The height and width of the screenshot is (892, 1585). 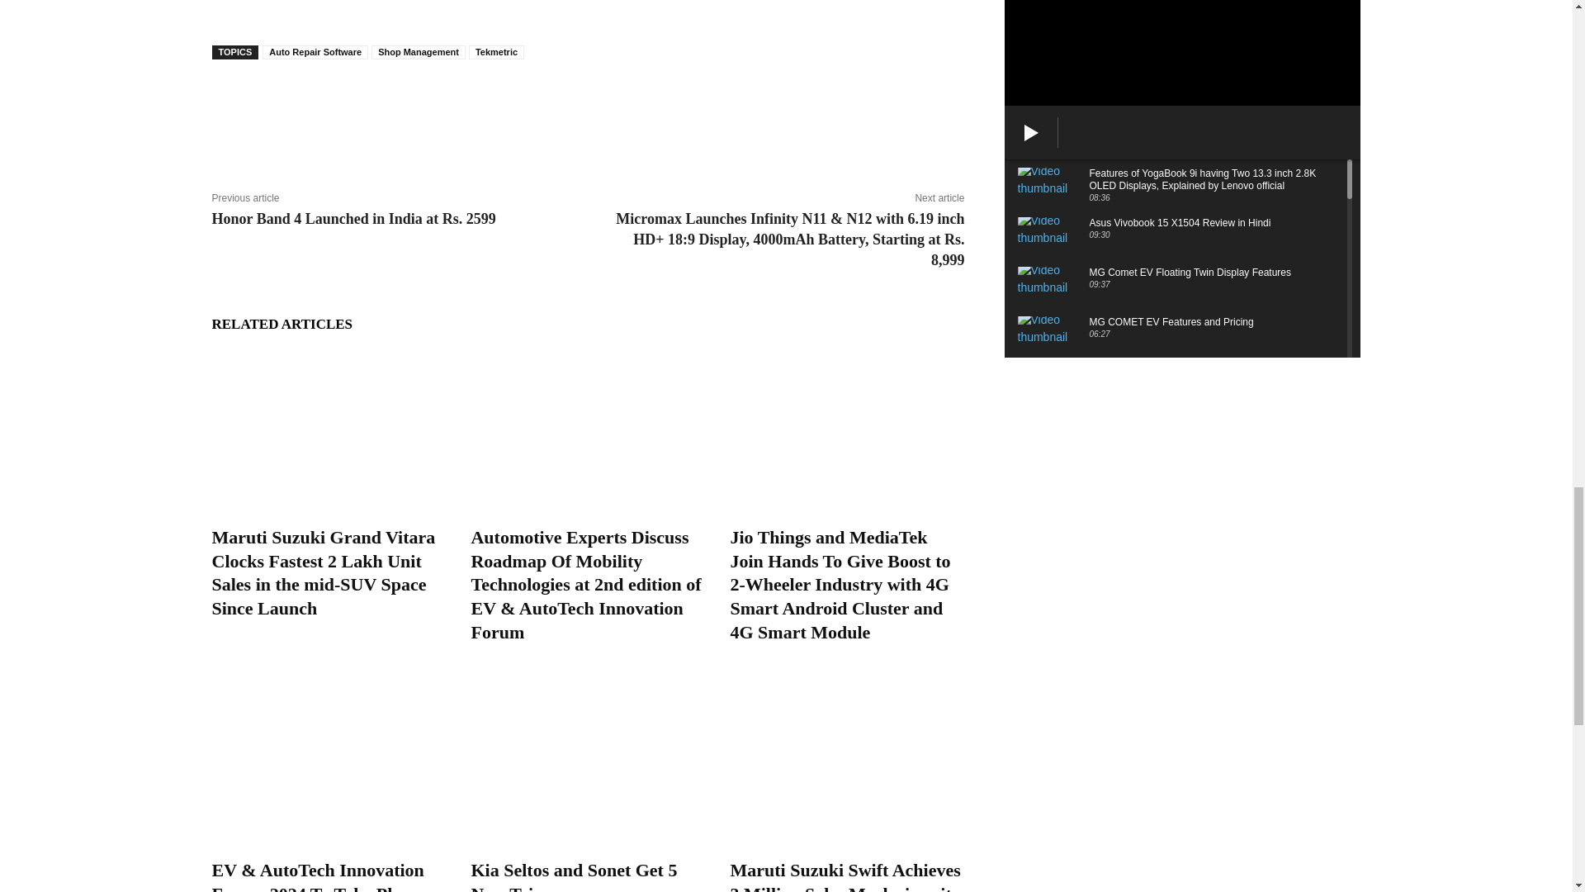 I want to click on Shop Management, so click(x=418, y=53).